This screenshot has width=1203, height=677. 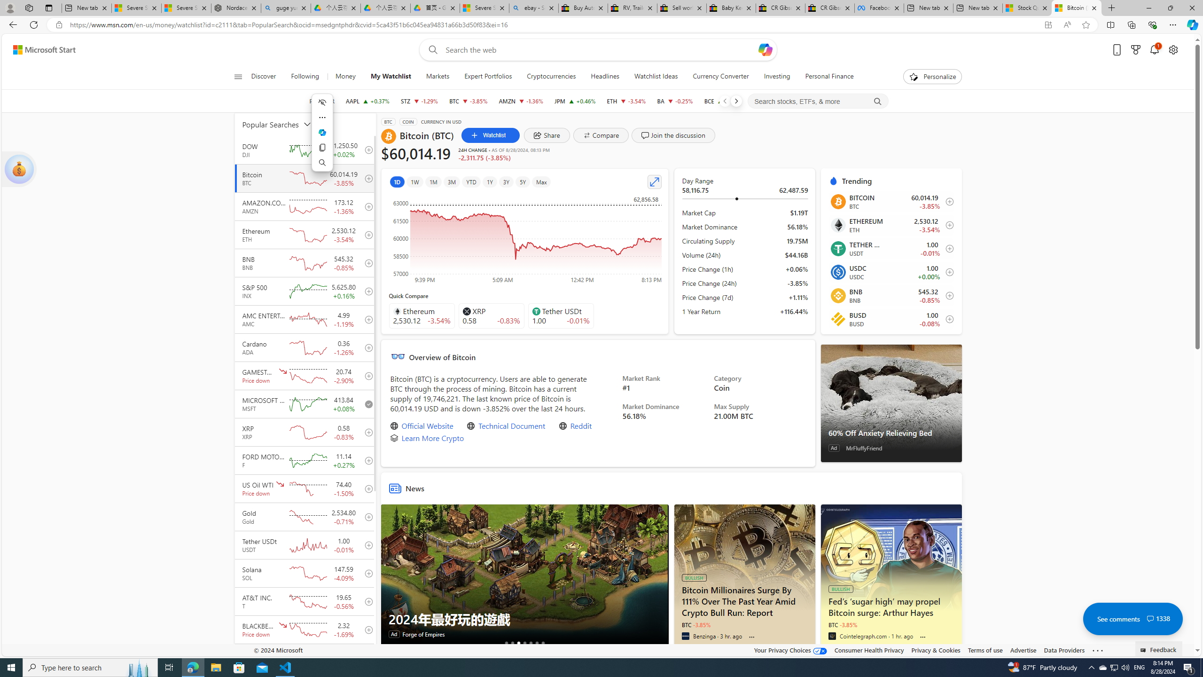 What do you see at coordinates (238, 77) in the screenshot?
I see `Class: button-glyph` at bounding box center [238, 77].